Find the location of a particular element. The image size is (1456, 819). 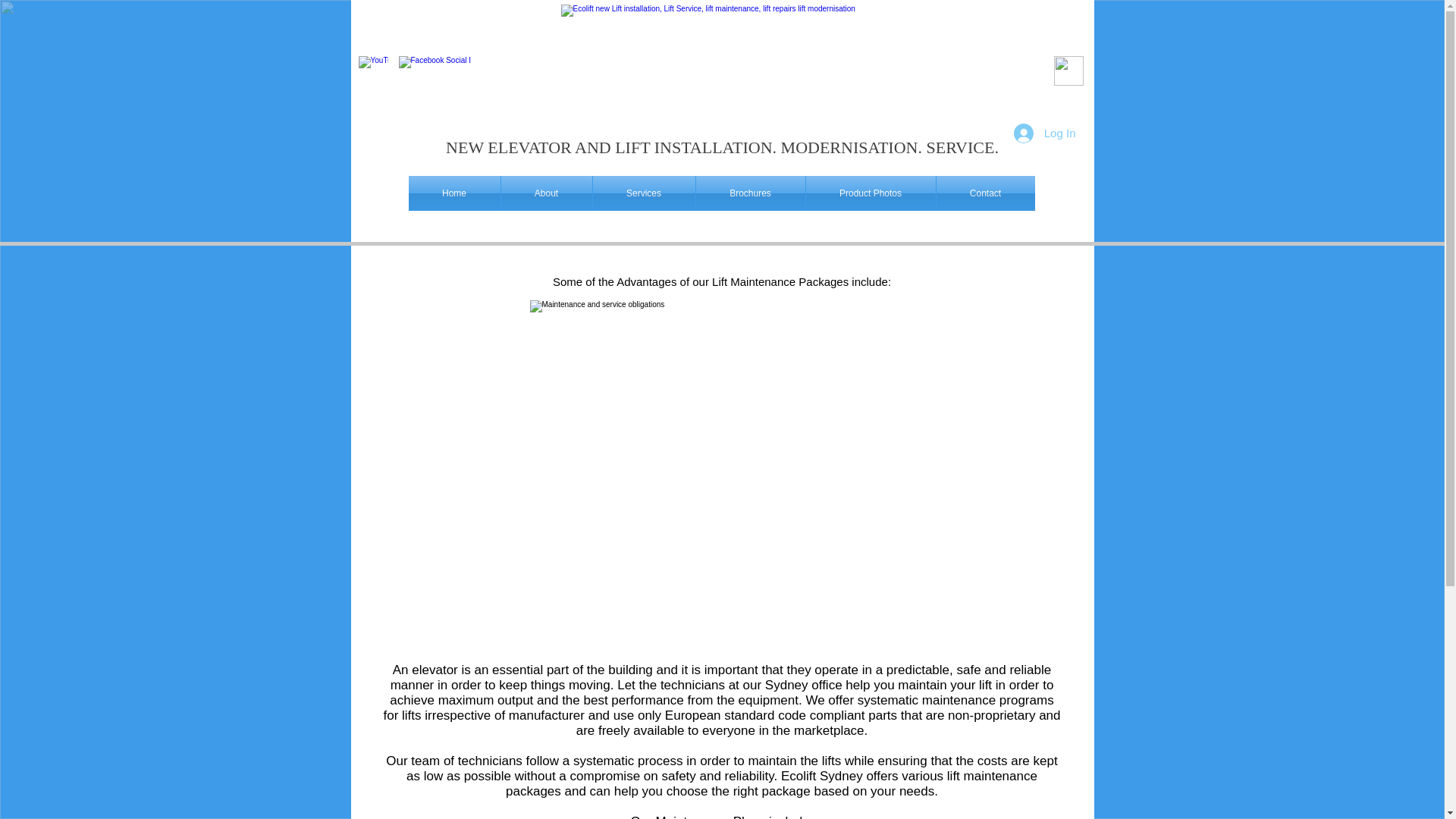

ECOLIFT The Economical Alternative is located at coordinates (722, 64).